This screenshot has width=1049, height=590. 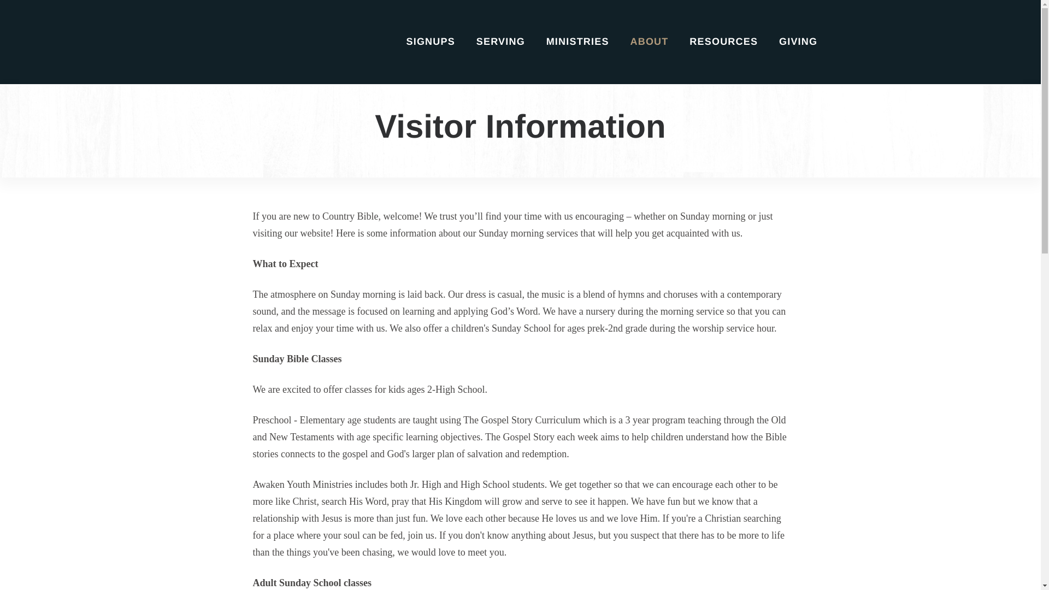 I want to click on MINISTRIES, so click(x=578, y=52).